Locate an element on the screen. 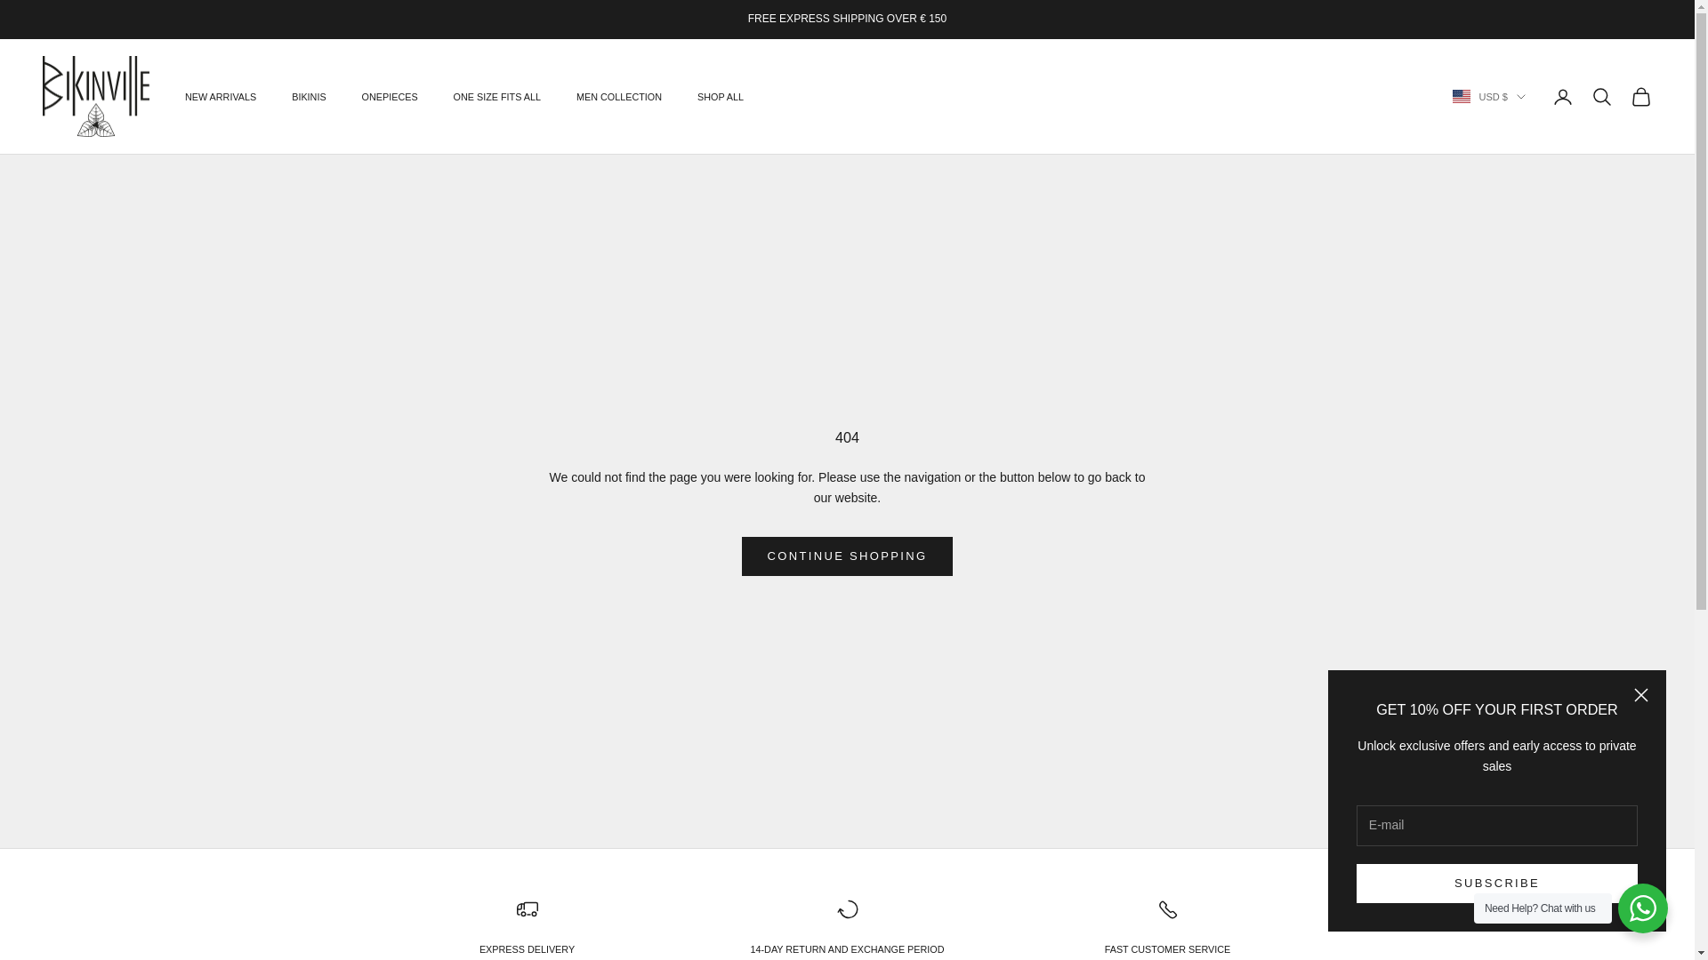 This screenshot has width=1708, height=960. Bikinville is located at coordinates (96, 96).